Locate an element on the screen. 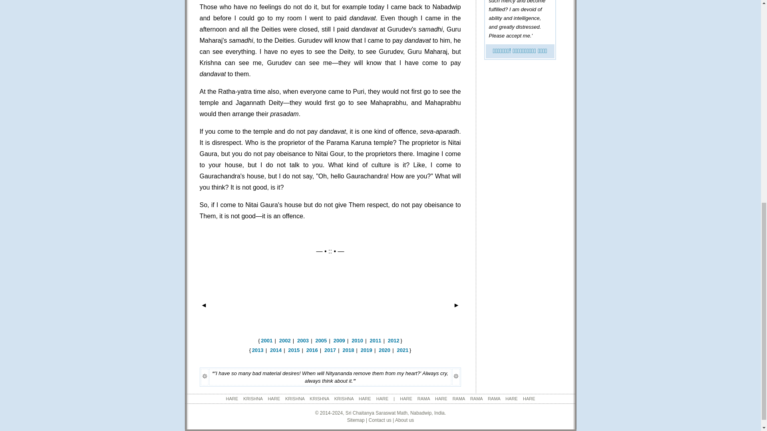 The image size is (767, 431). 2013 is located at coordinates (258, 350).